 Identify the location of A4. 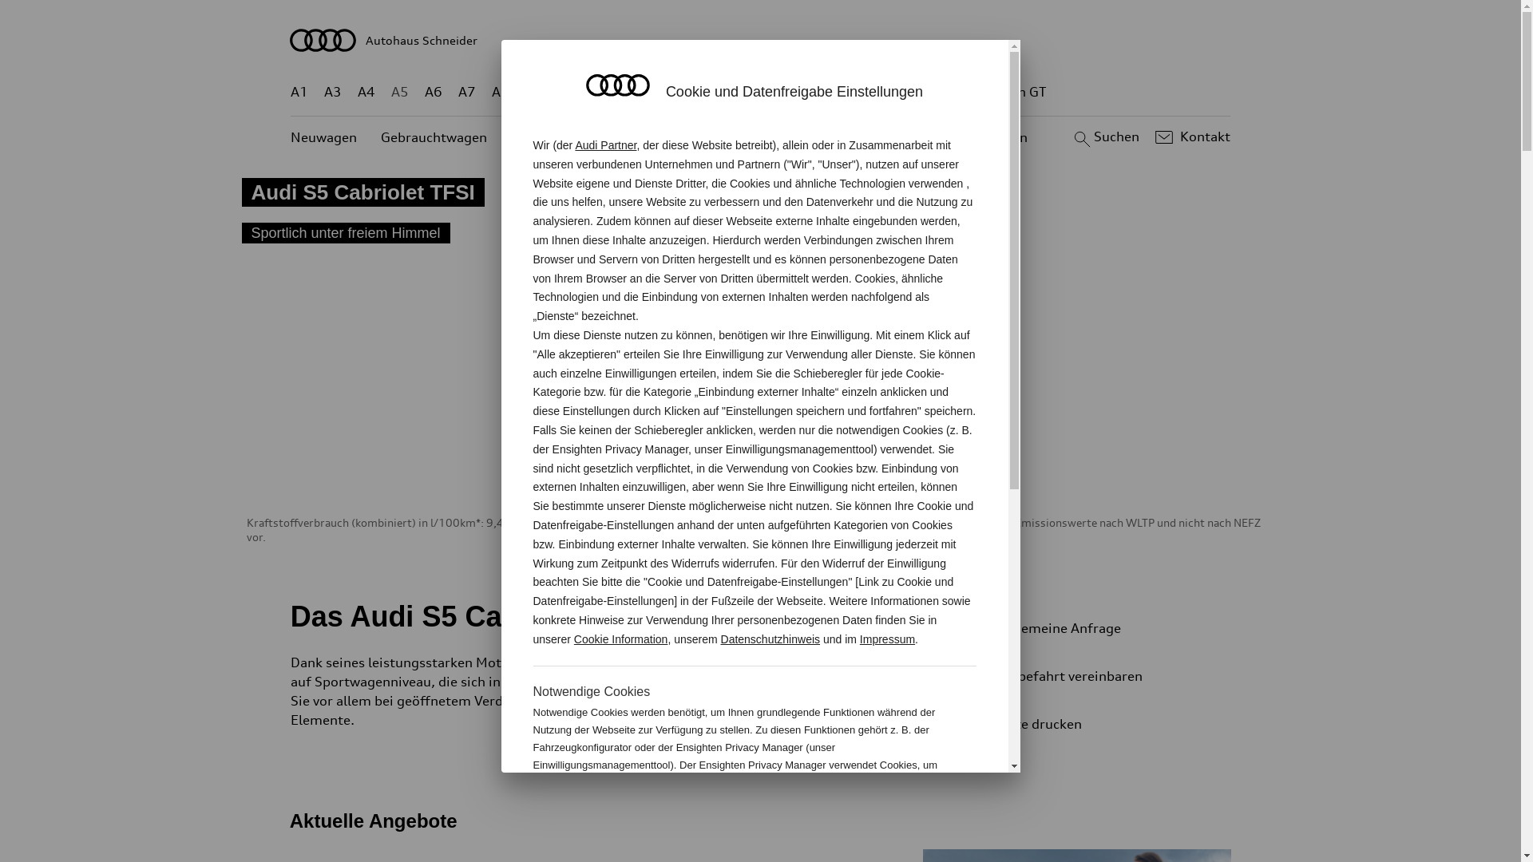
(366, 93).